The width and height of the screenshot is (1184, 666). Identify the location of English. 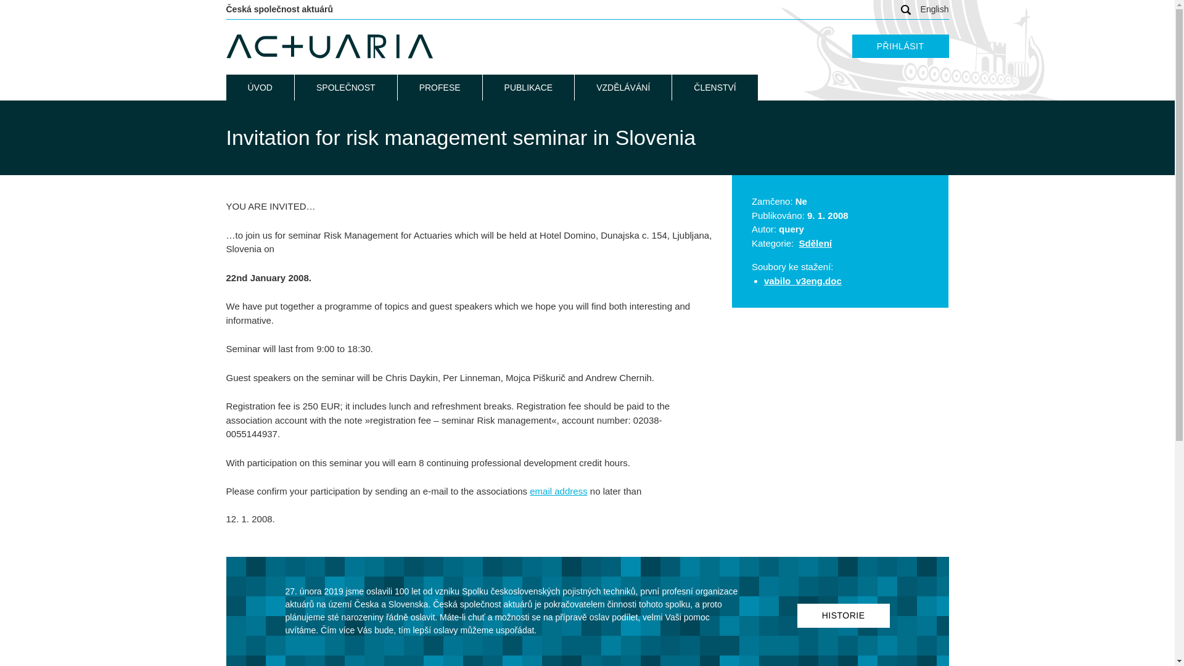
(935, 9).